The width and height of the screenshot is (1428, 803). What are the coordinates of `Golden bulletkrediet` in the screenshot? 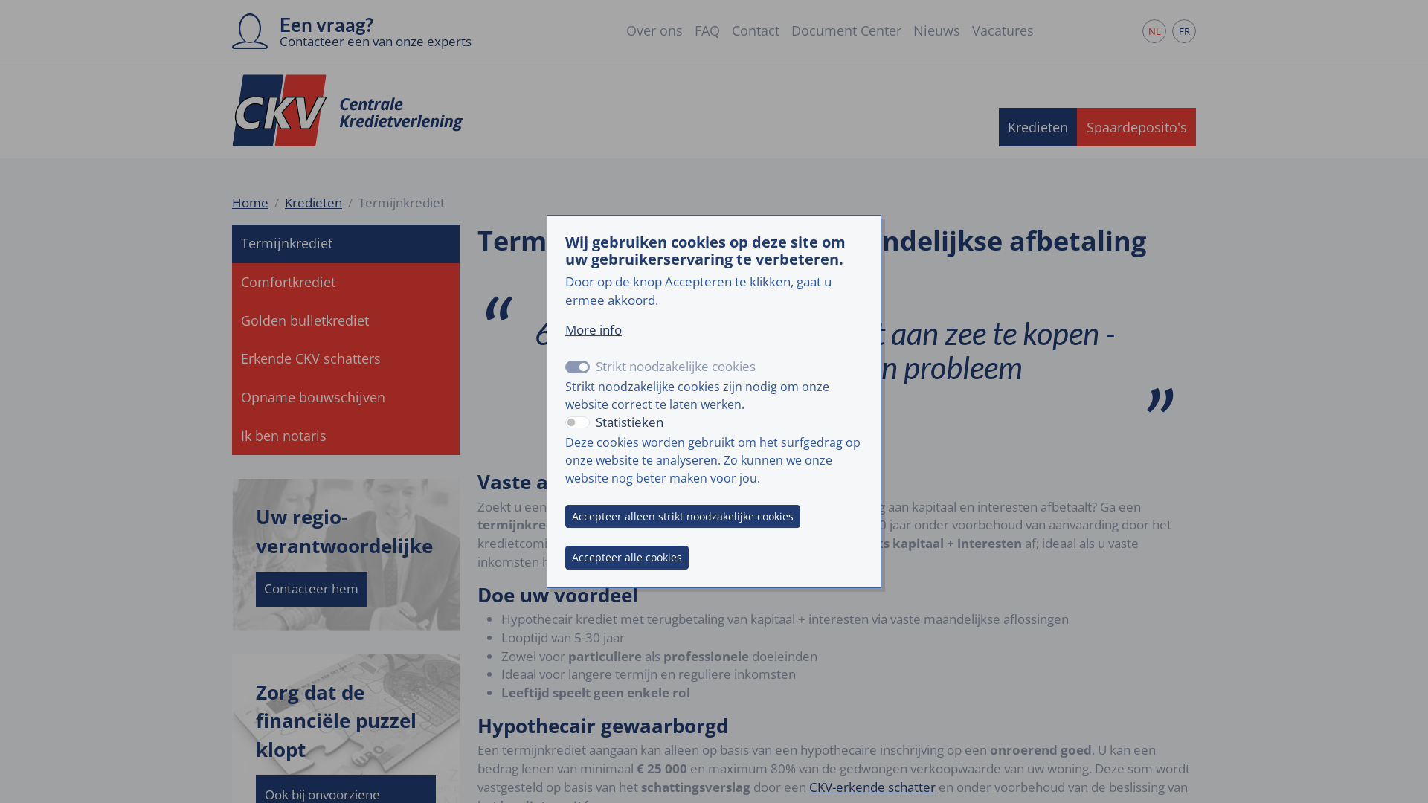 It's located at (346, 320).